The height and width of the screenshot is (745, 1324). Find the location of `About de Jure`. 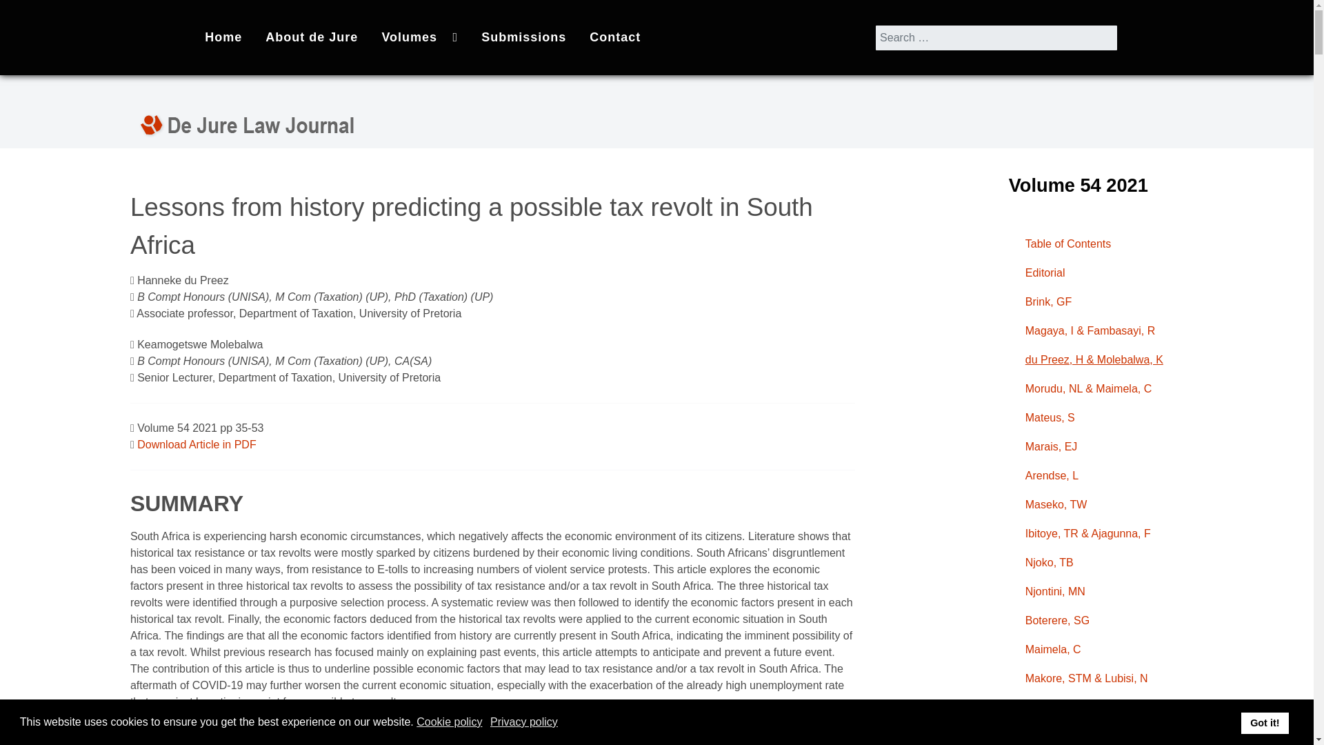

About de Jure is located at coordinates (312, 37).